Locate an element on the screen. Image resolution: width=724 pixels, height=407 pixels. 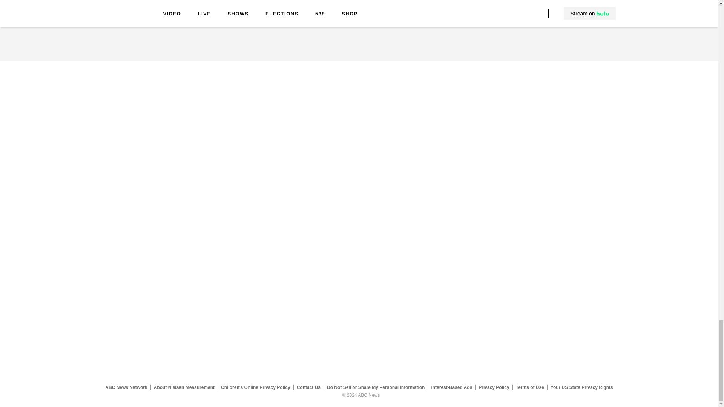
Interest-Based Ads is located at coordinates (452, 387).